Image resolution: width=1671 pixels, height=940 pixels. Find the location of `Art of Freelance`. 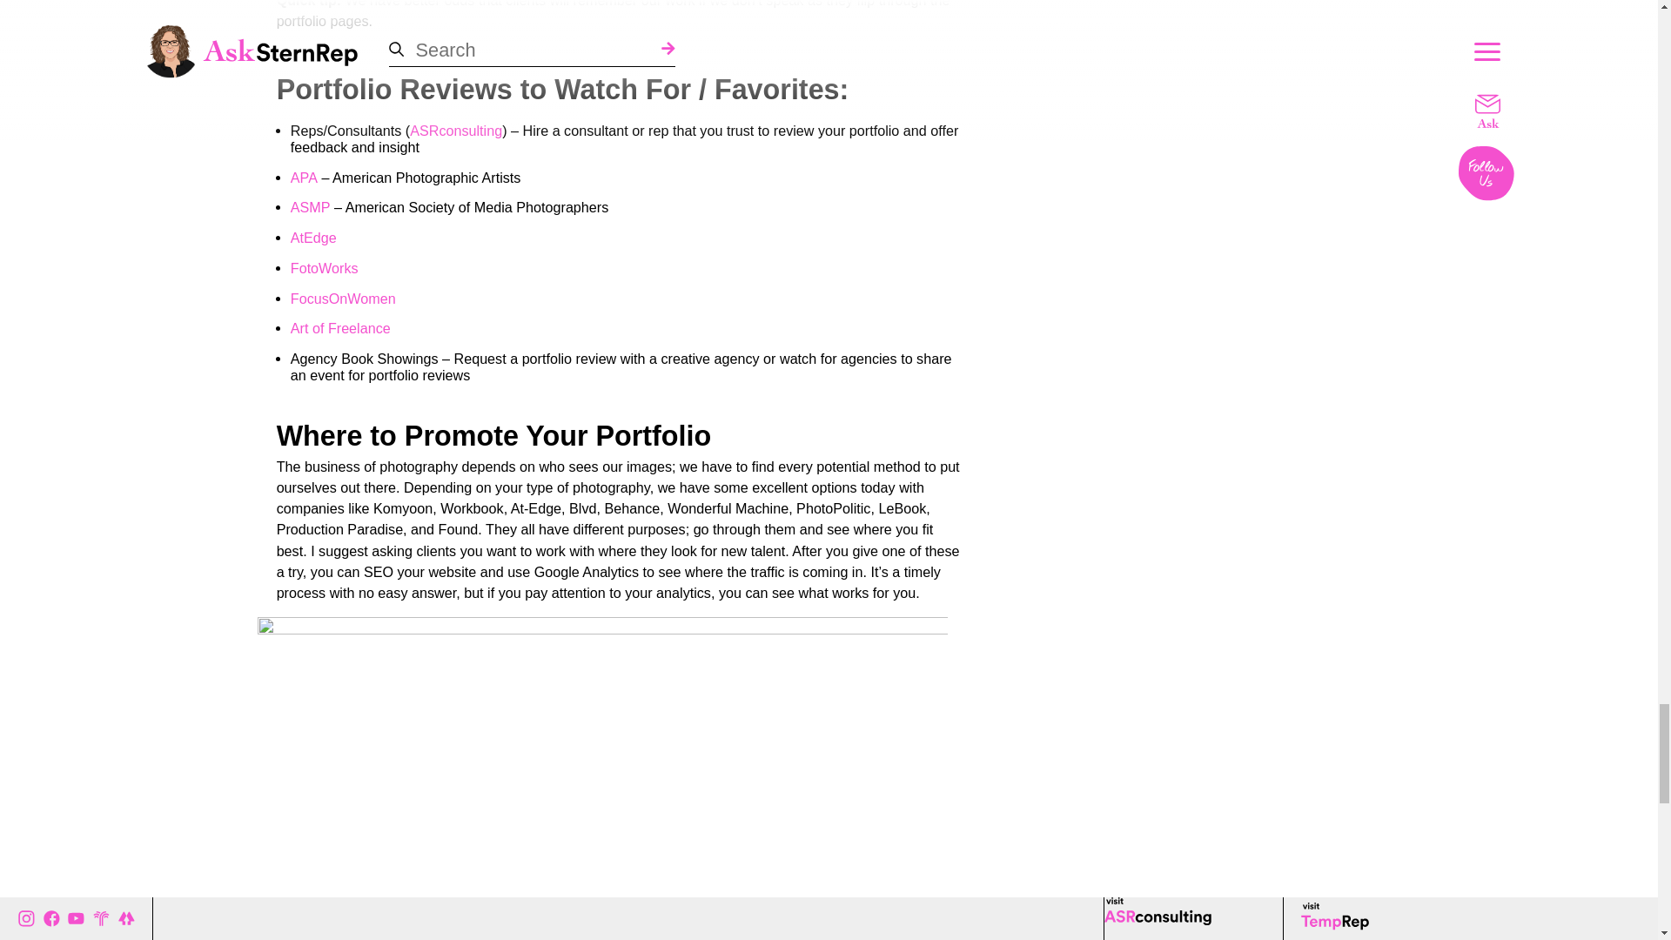

Art of Freelance is located at coordinates (341, 328).